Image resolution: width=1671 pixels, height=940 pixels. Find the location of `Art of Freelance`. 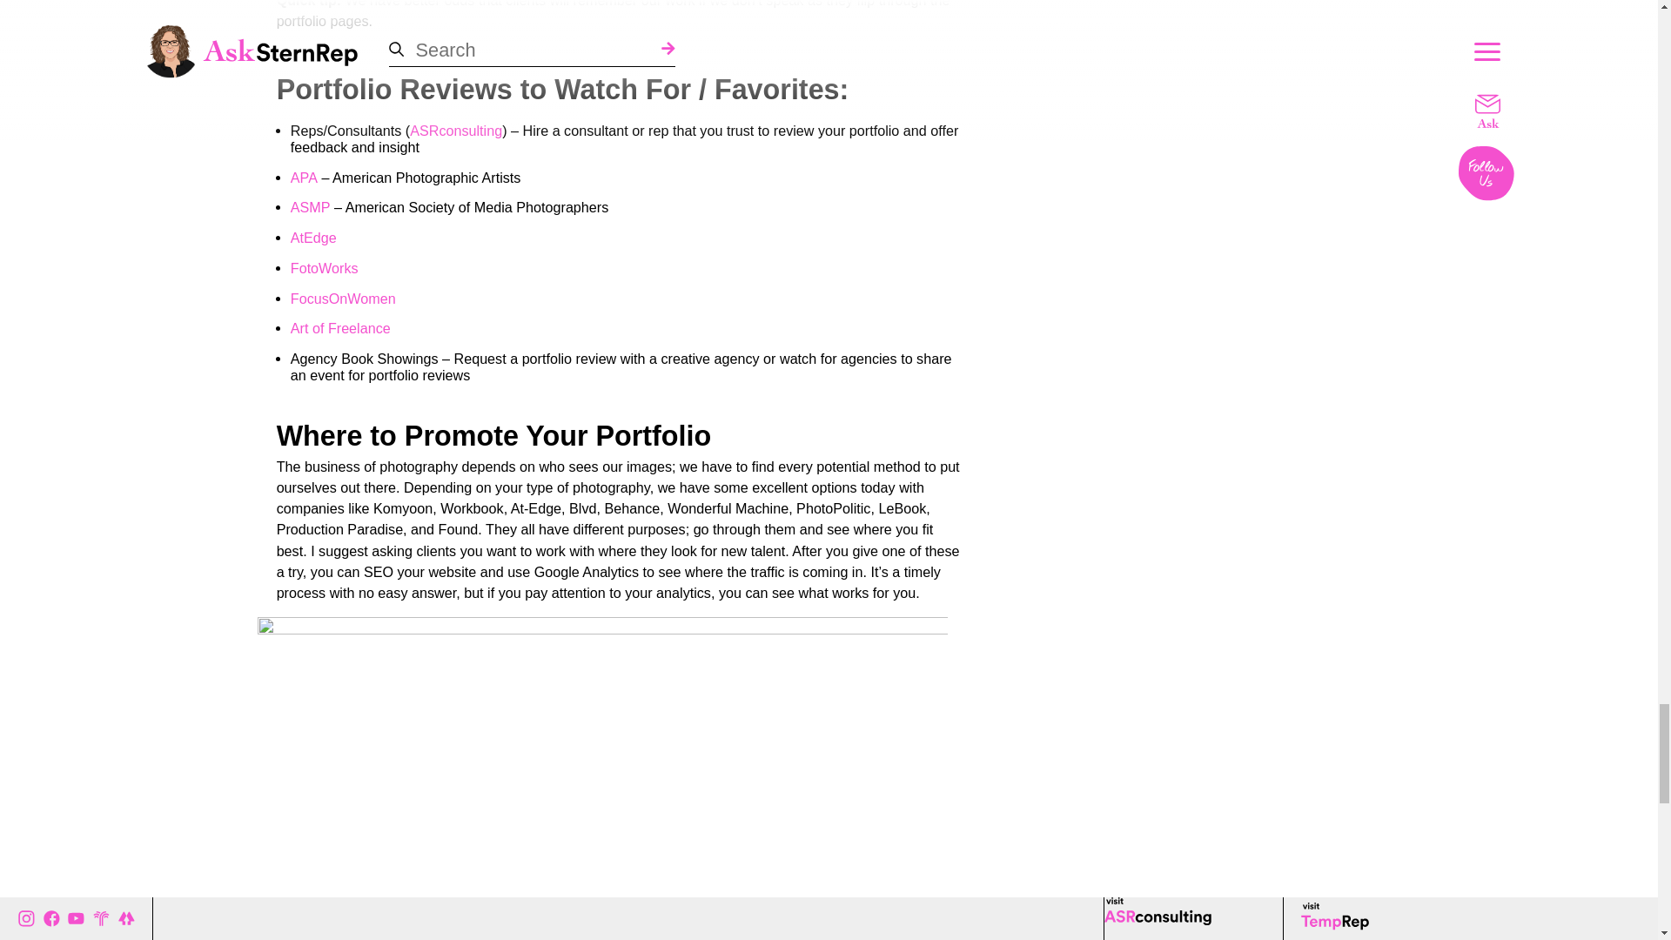

Art of Freelance is located at coordinates (341, 328).